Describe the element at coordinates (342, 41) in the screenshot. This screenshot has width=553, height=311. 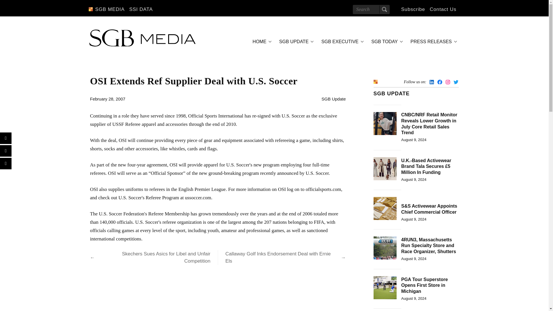
I see `SGB EXECUTIVE` at that location.